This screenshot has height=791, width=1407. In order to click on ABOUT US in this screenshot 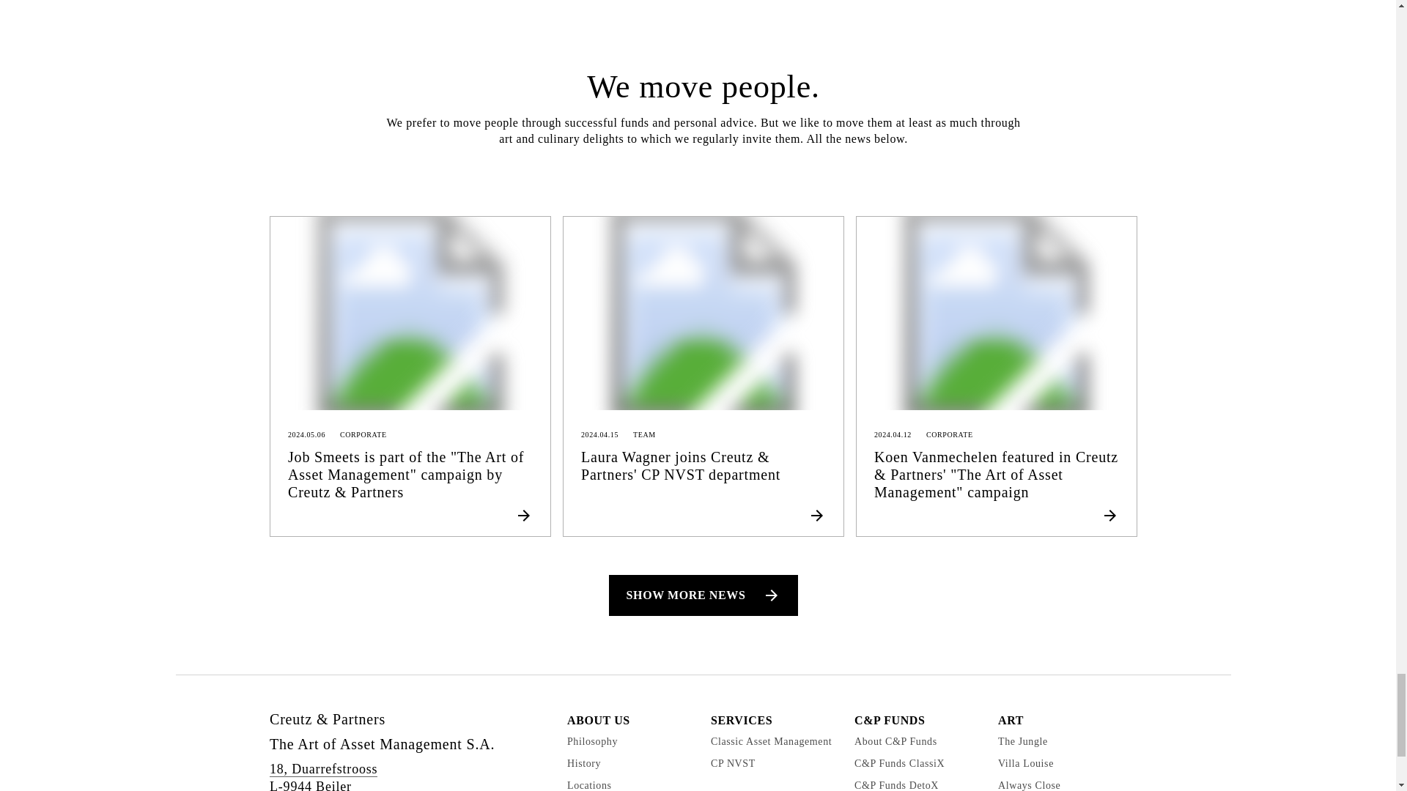, I will do `click(598, 721)`.